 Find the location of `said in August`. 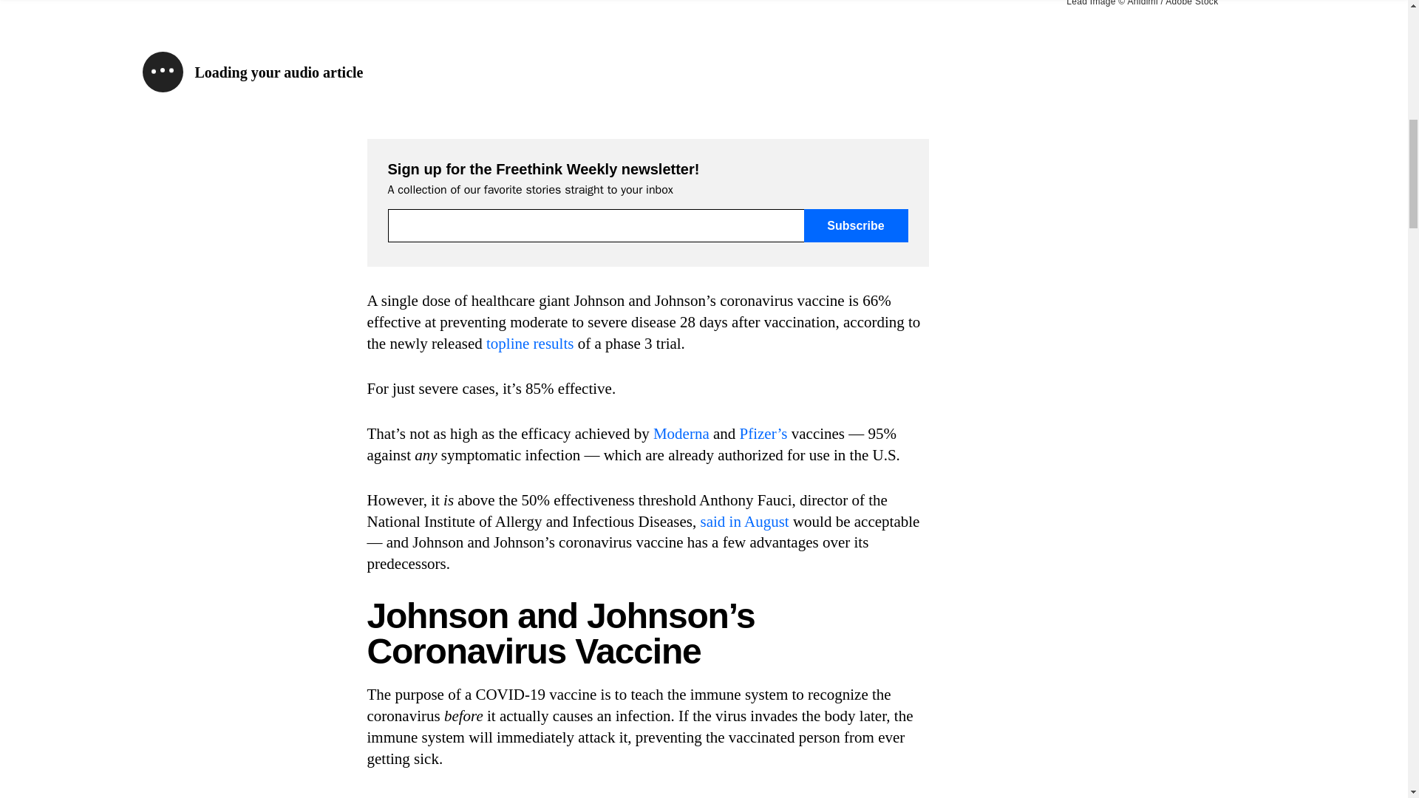

said in August is located at coordinates (745, 522).